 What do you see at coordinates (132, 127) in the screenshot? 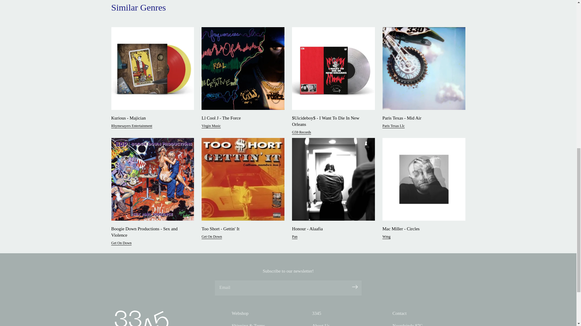
I see `Rhymesayers Entertainment` at bounding box center [132, 127].